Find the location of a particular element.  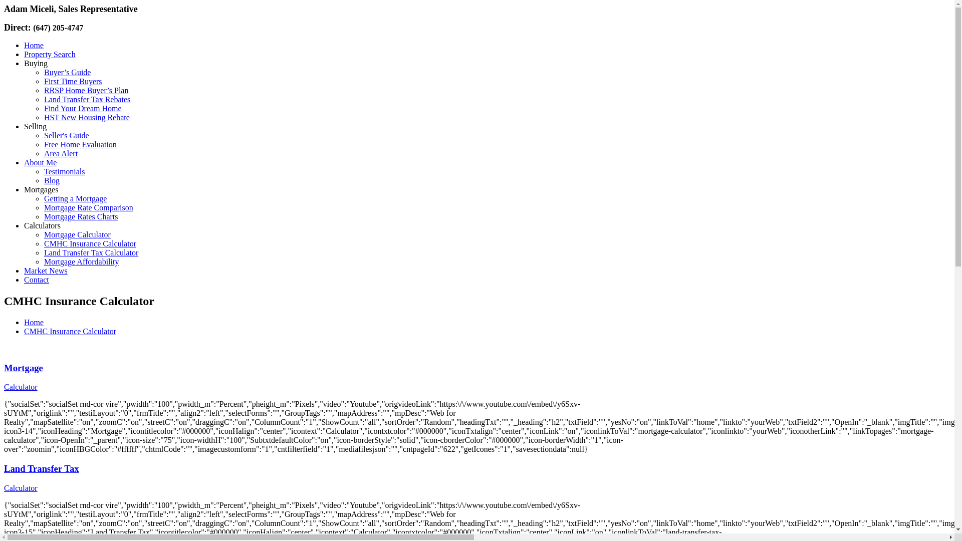

Mortgage Calculator is located at coordinates (77, 234).